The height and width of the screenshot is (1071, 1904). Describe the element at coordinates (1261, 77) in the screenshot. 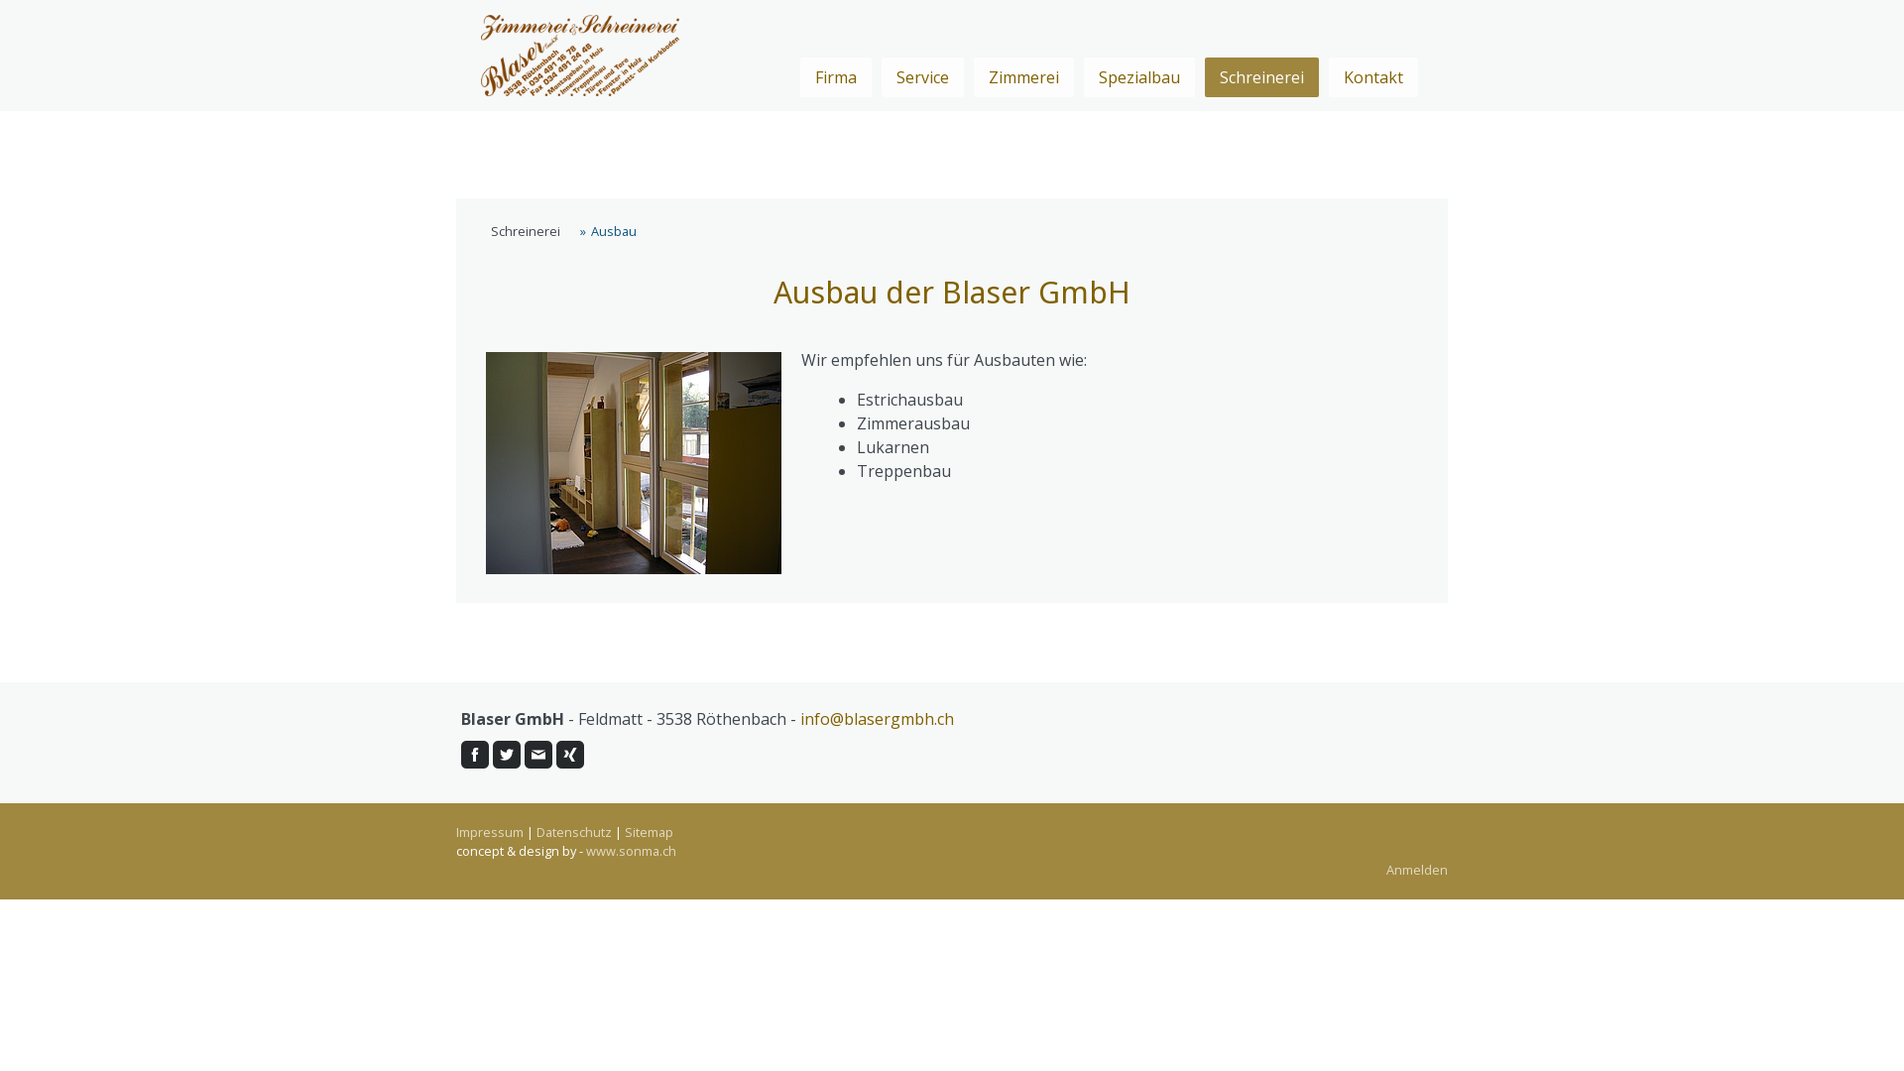

I see `Schreinerei` at that location.